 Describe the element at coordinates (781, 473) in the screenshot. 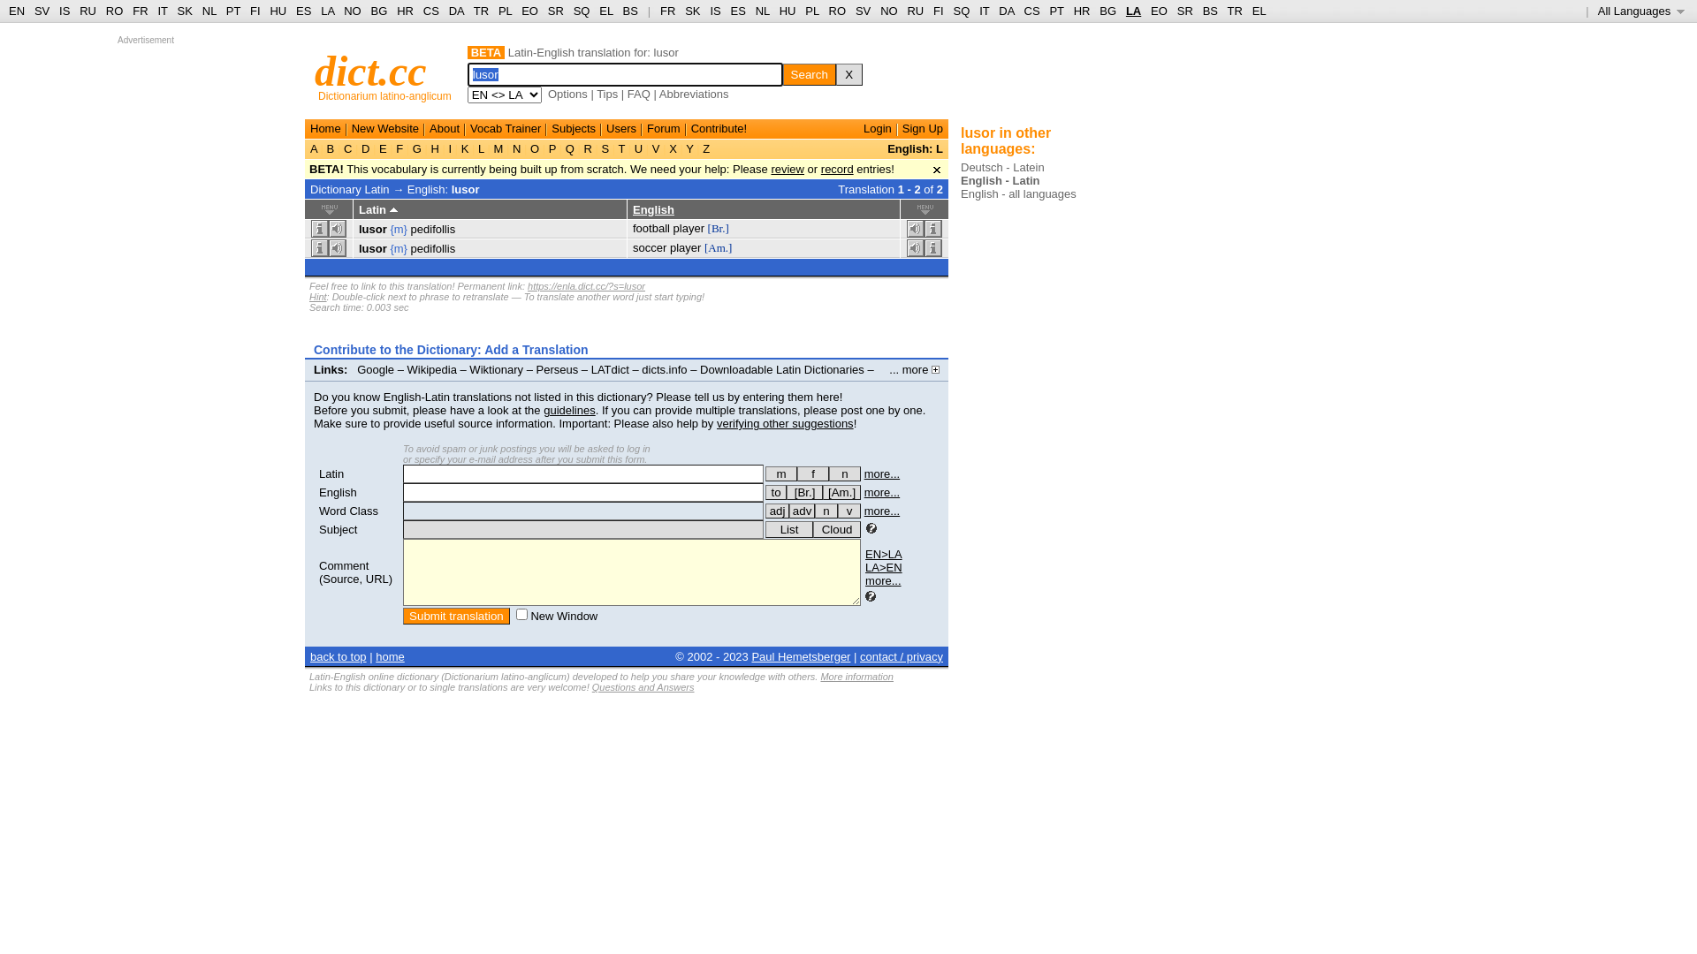

I see `masculinum` at that location.